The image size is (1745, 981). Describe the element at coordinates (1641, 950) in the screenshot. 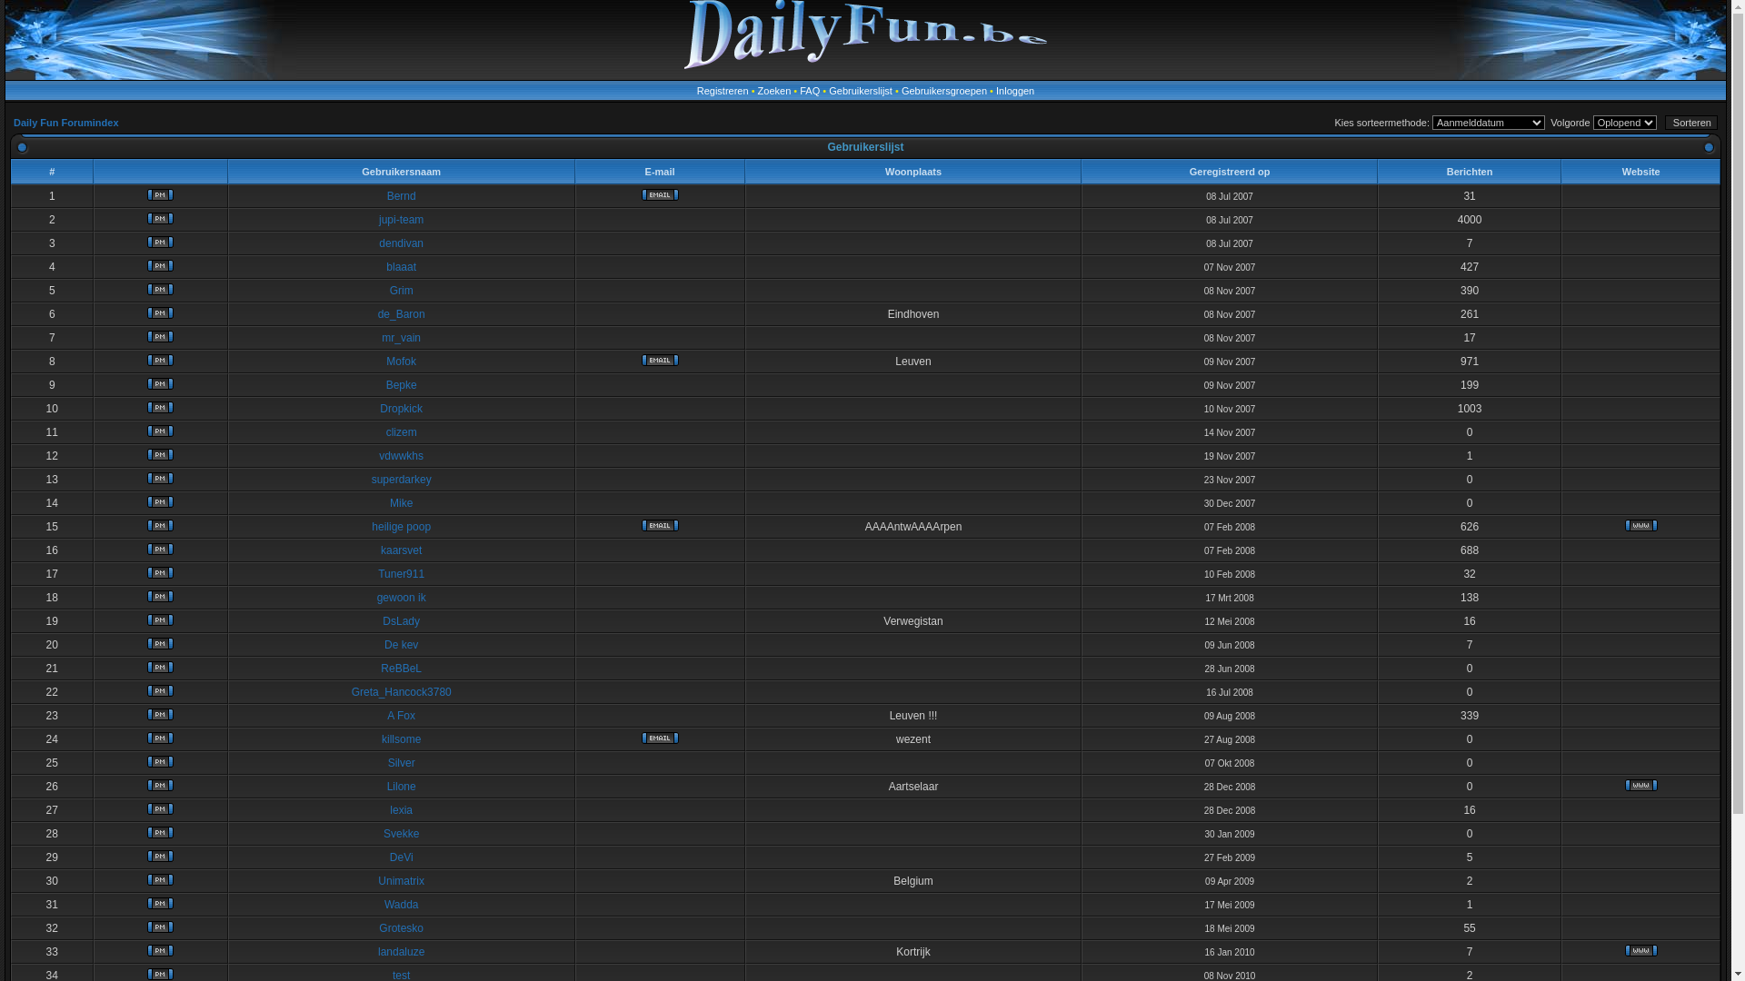

I see `Website bekijken` at that location.